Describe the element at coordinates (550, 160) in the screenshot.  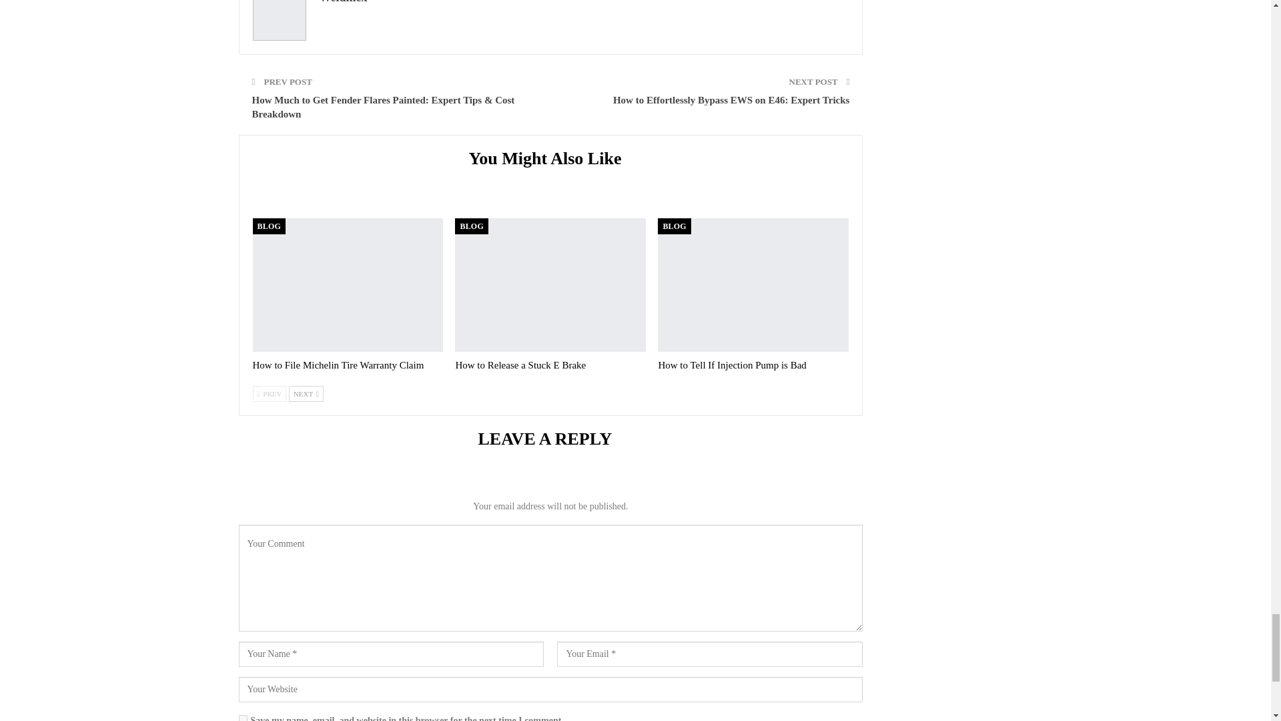
I see `You Might Also Like` at that location.